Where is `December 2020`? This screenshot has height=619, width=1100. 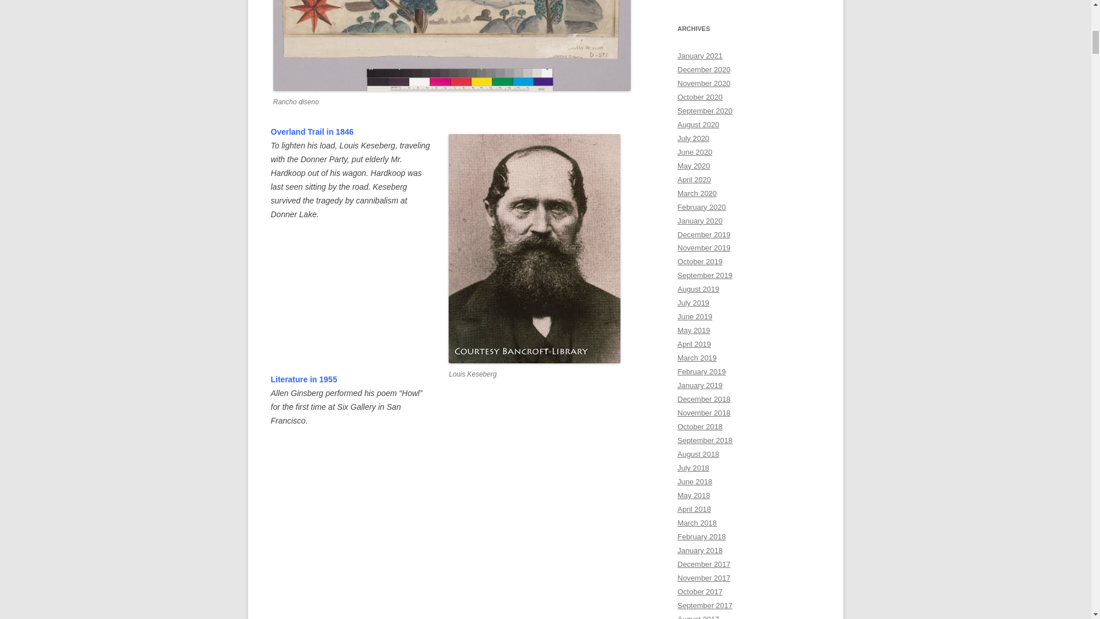 December 2020 is located at coordinates (704, 69).